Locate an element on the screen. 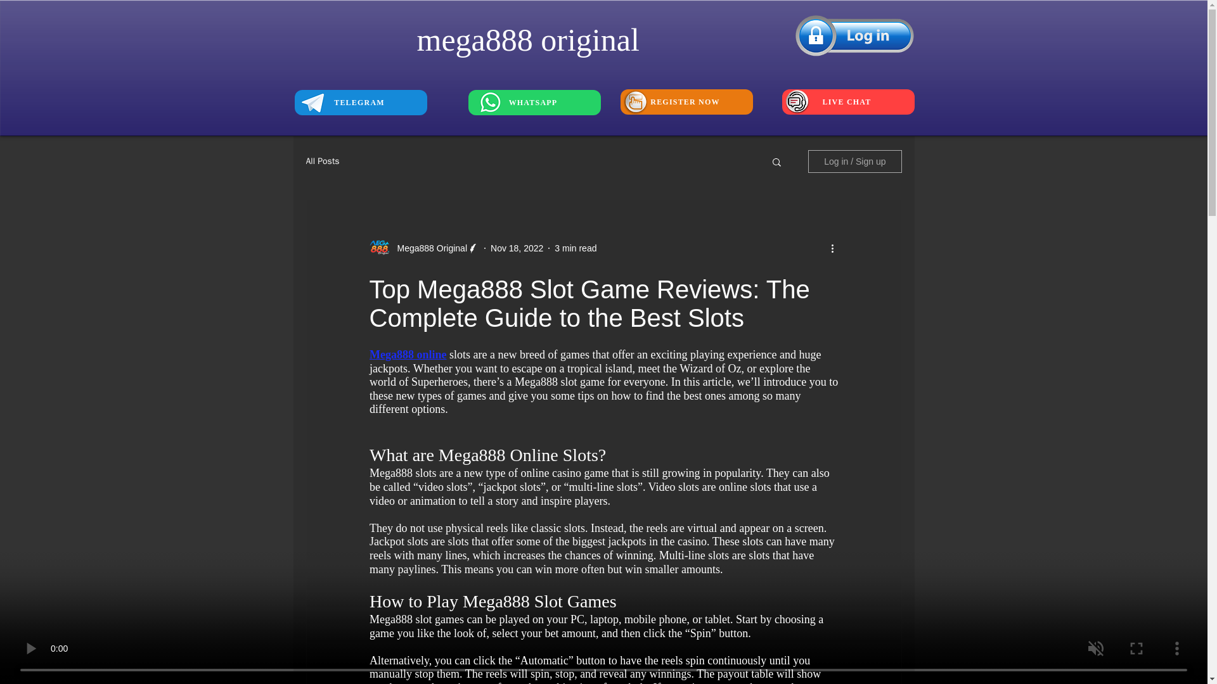 The width and height of the screenshot is (1217, 684). Mega888 online is located at coordinates (407, 355).